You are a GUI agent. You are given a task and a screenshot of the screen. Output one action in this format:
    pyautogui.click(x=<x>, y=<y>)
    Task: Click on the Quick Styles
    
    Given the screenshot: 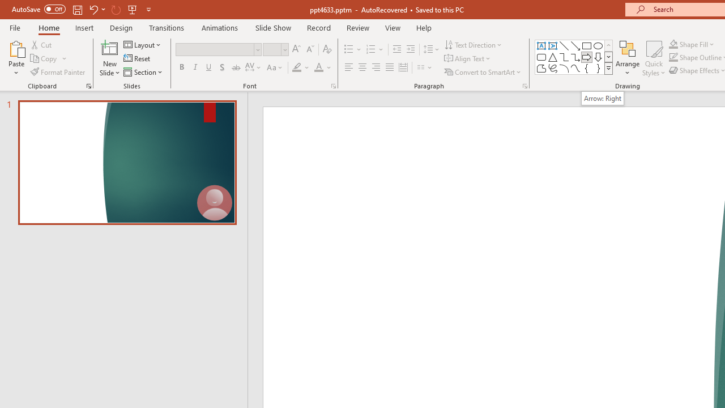 What is the action you would take?
    pyautogui.click(x=654, y=58)
    